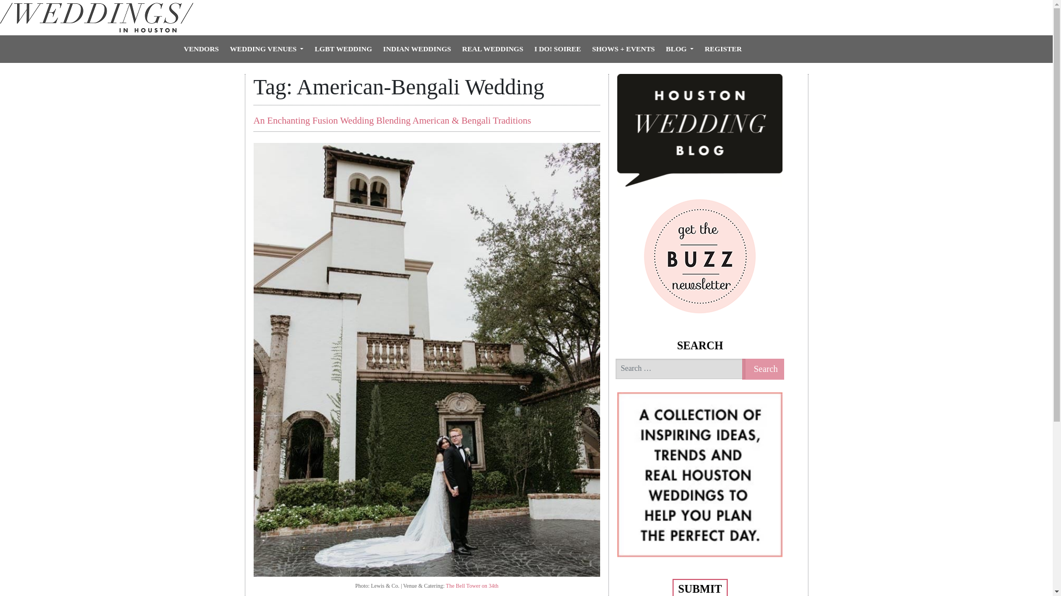 The width and height of the screenshot is (1061, 596). Describe the element at coordinates (343, 49) in the screenshot. I see `LGBT WEDDING` at that location.